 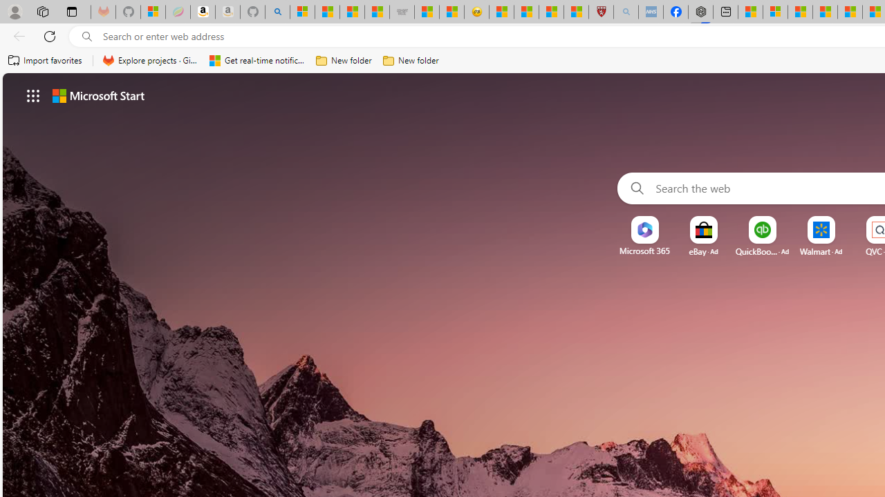 I want to click on New folder, so click(x=411, y=61).